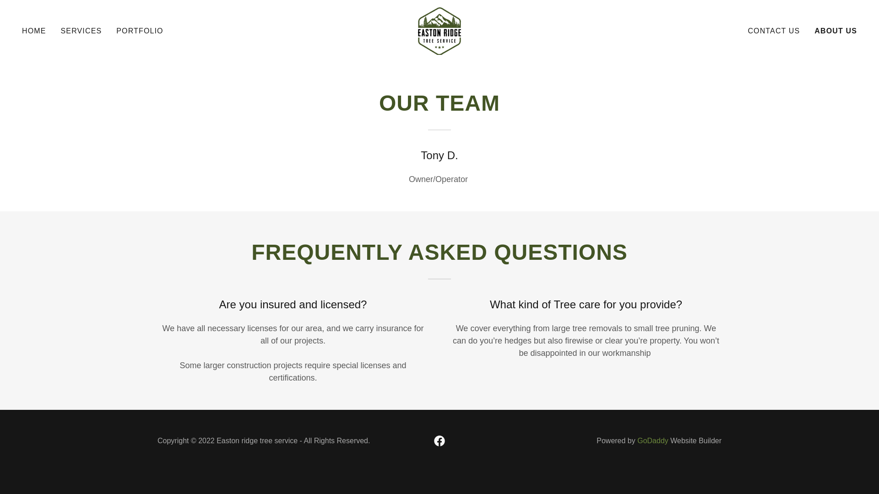 This screenshot has width=879, height=494. I want to click on GoDaddy, so click(653, 440).